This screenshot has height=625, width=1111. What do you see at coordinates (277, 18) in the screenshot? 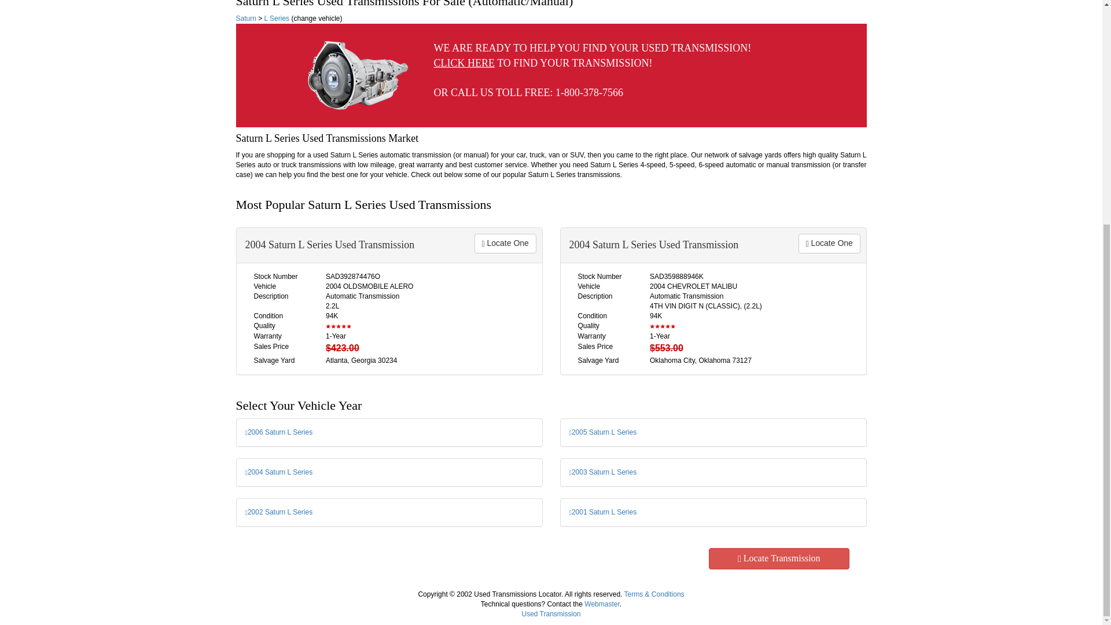
I see `L Series` at bounding box center [277, 18].